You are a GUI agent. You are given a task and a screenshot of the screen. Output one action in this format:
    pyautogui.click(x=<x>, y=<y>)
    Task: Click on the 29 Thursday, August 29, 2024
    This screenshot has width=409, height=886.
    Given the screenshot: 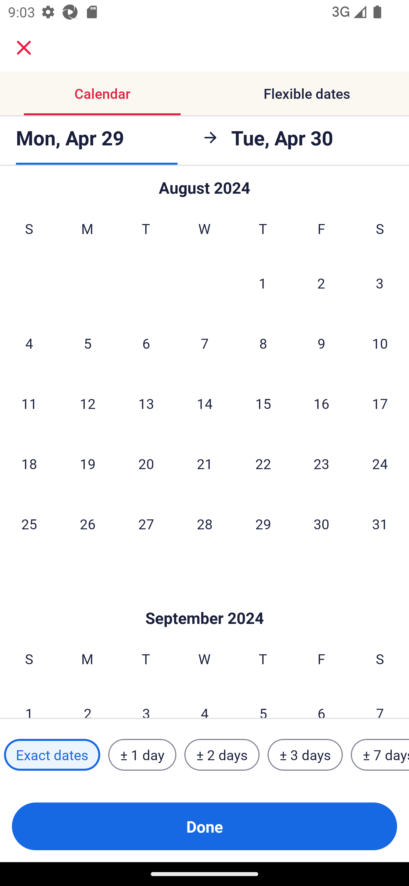 What is the action you would take?
    pyautogui.click(x=263, y=523)
    